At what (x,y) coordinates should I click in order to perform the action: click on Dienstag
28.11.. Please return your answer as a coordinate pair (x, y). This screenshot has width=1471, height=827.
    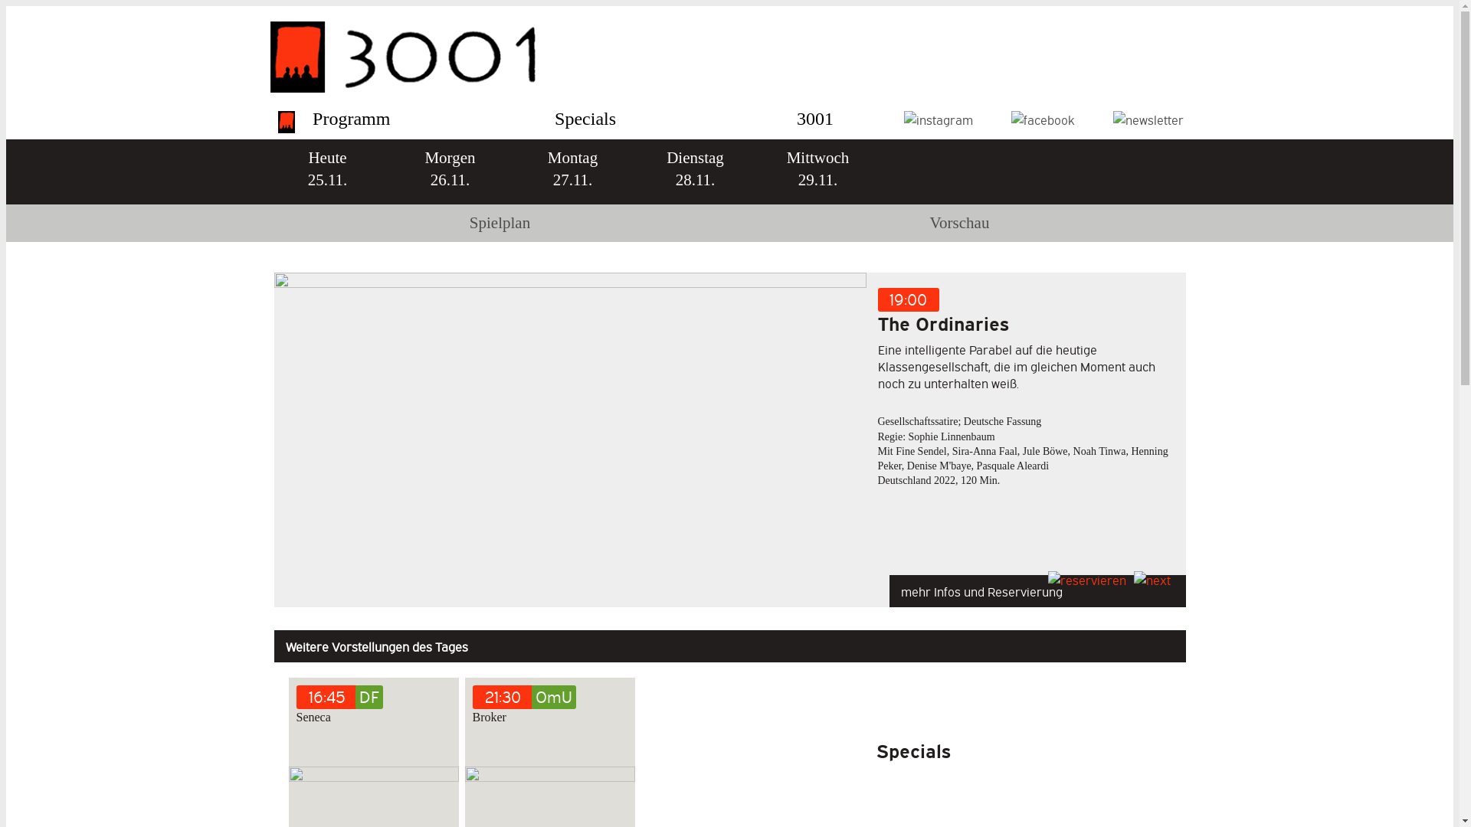
    Looking at the image, I should click on (695, 172).